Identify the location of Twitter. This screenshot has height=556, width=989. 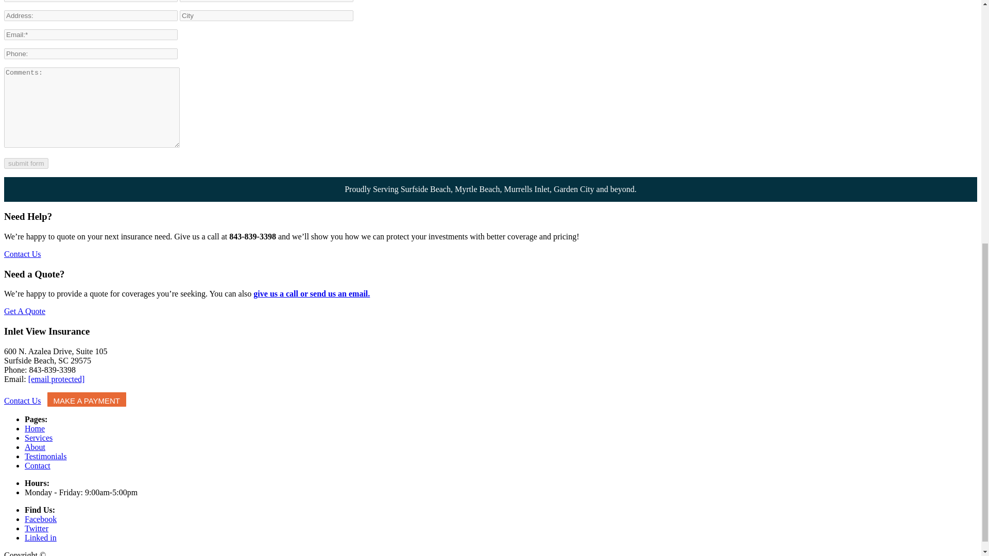
(37, 528).